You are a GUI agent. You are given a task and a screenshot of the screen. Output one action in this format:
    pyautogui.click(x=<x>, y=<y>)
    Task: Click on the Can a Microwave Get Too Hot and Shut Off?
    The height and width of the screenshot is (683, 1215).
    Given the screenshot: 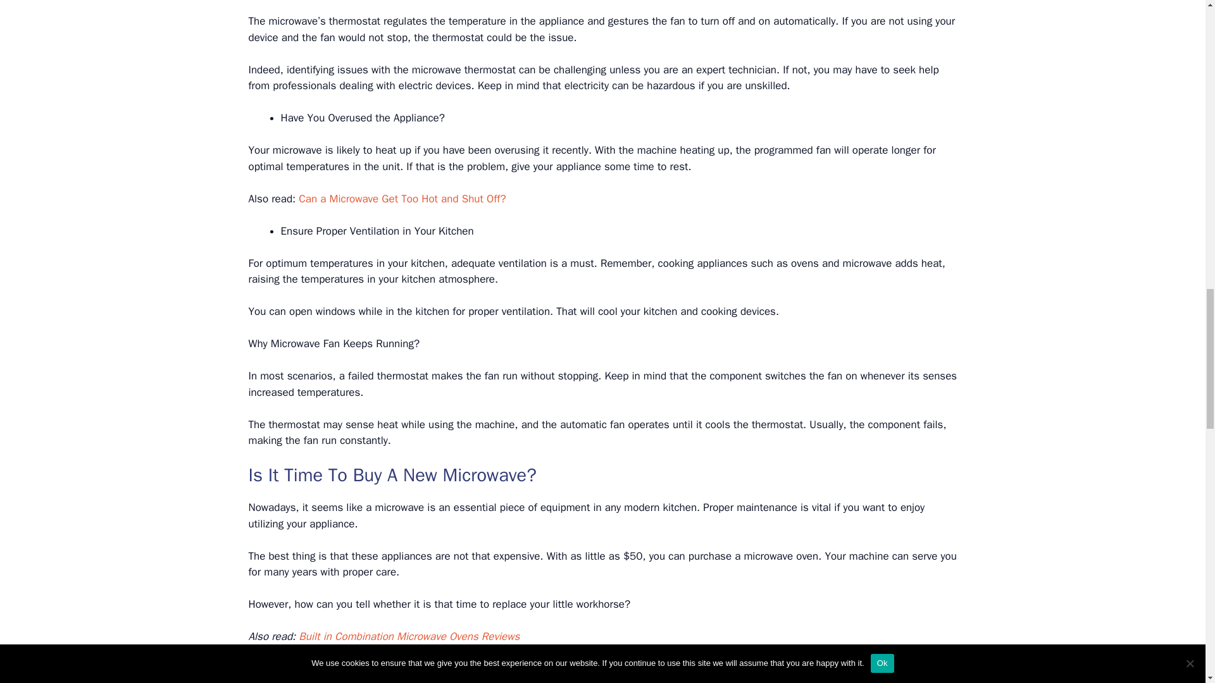 What is the action you would take?
    pyautogui.click(x=402, y=199)
    